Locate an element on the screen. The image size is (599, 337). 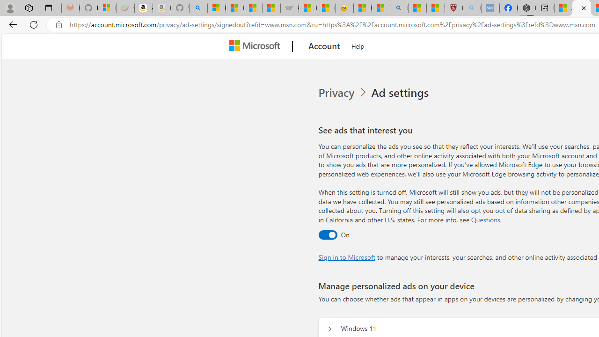
Sign in to Microsoft is located at coordinates (346, 256).